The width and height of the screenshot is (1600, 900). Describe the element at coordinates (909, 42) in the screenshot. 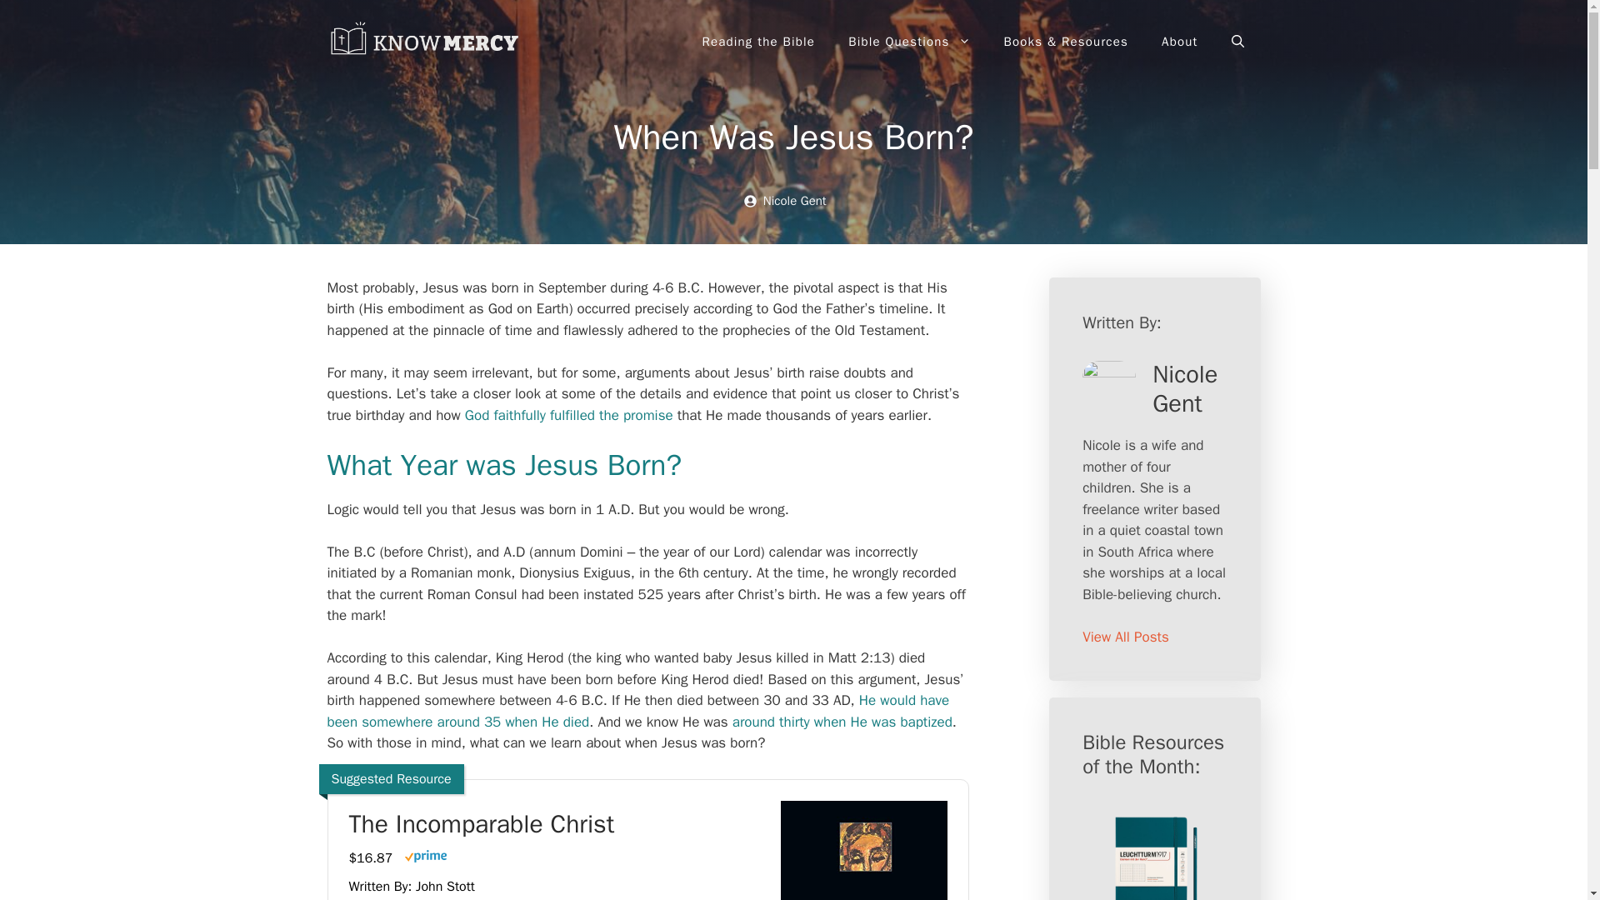

I see `Bible Questions` at that location.